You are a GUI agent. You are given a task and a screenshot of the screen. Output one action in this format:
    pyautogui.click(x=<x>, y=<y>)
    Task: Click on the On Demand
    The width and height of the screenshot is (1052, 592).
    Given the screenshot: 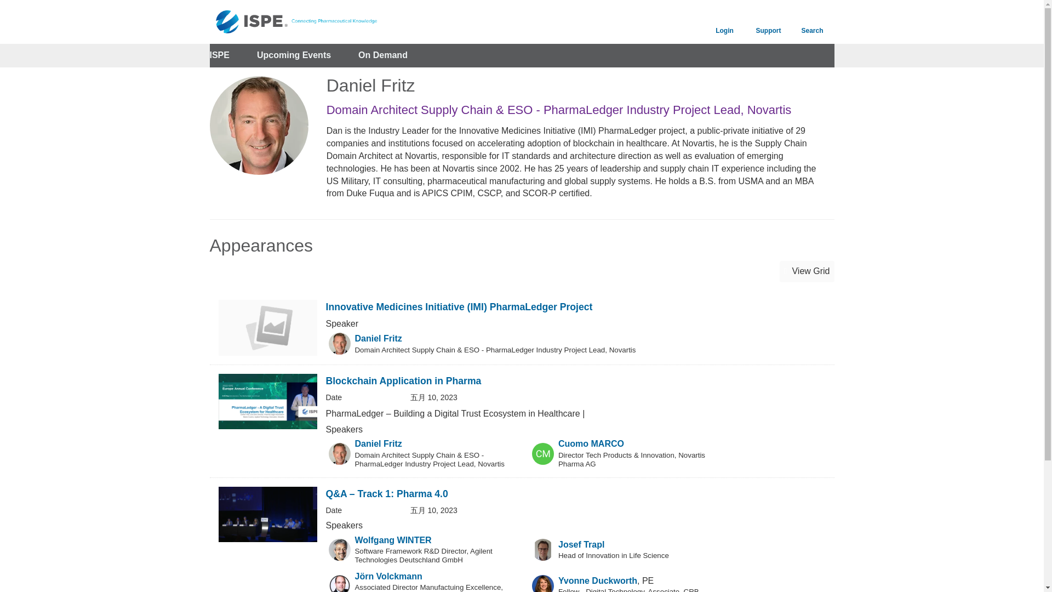 What is the action you would take?
    pyautogui.click(x=383, y=55)
    